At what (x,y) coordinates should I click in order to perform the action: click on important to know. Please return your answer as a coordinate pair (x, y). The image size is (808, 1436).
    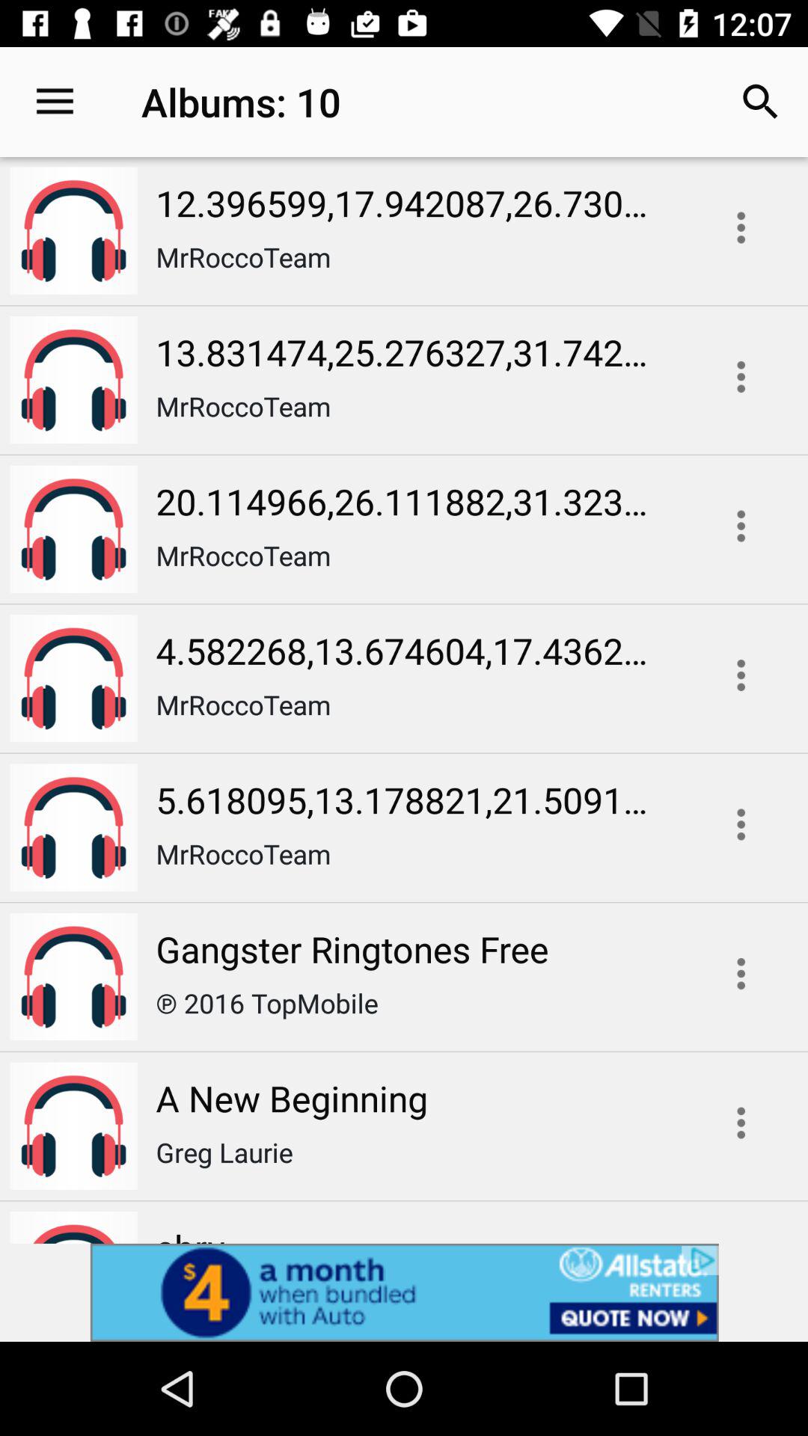
    Looking at the image, I should click on (741, 1123).